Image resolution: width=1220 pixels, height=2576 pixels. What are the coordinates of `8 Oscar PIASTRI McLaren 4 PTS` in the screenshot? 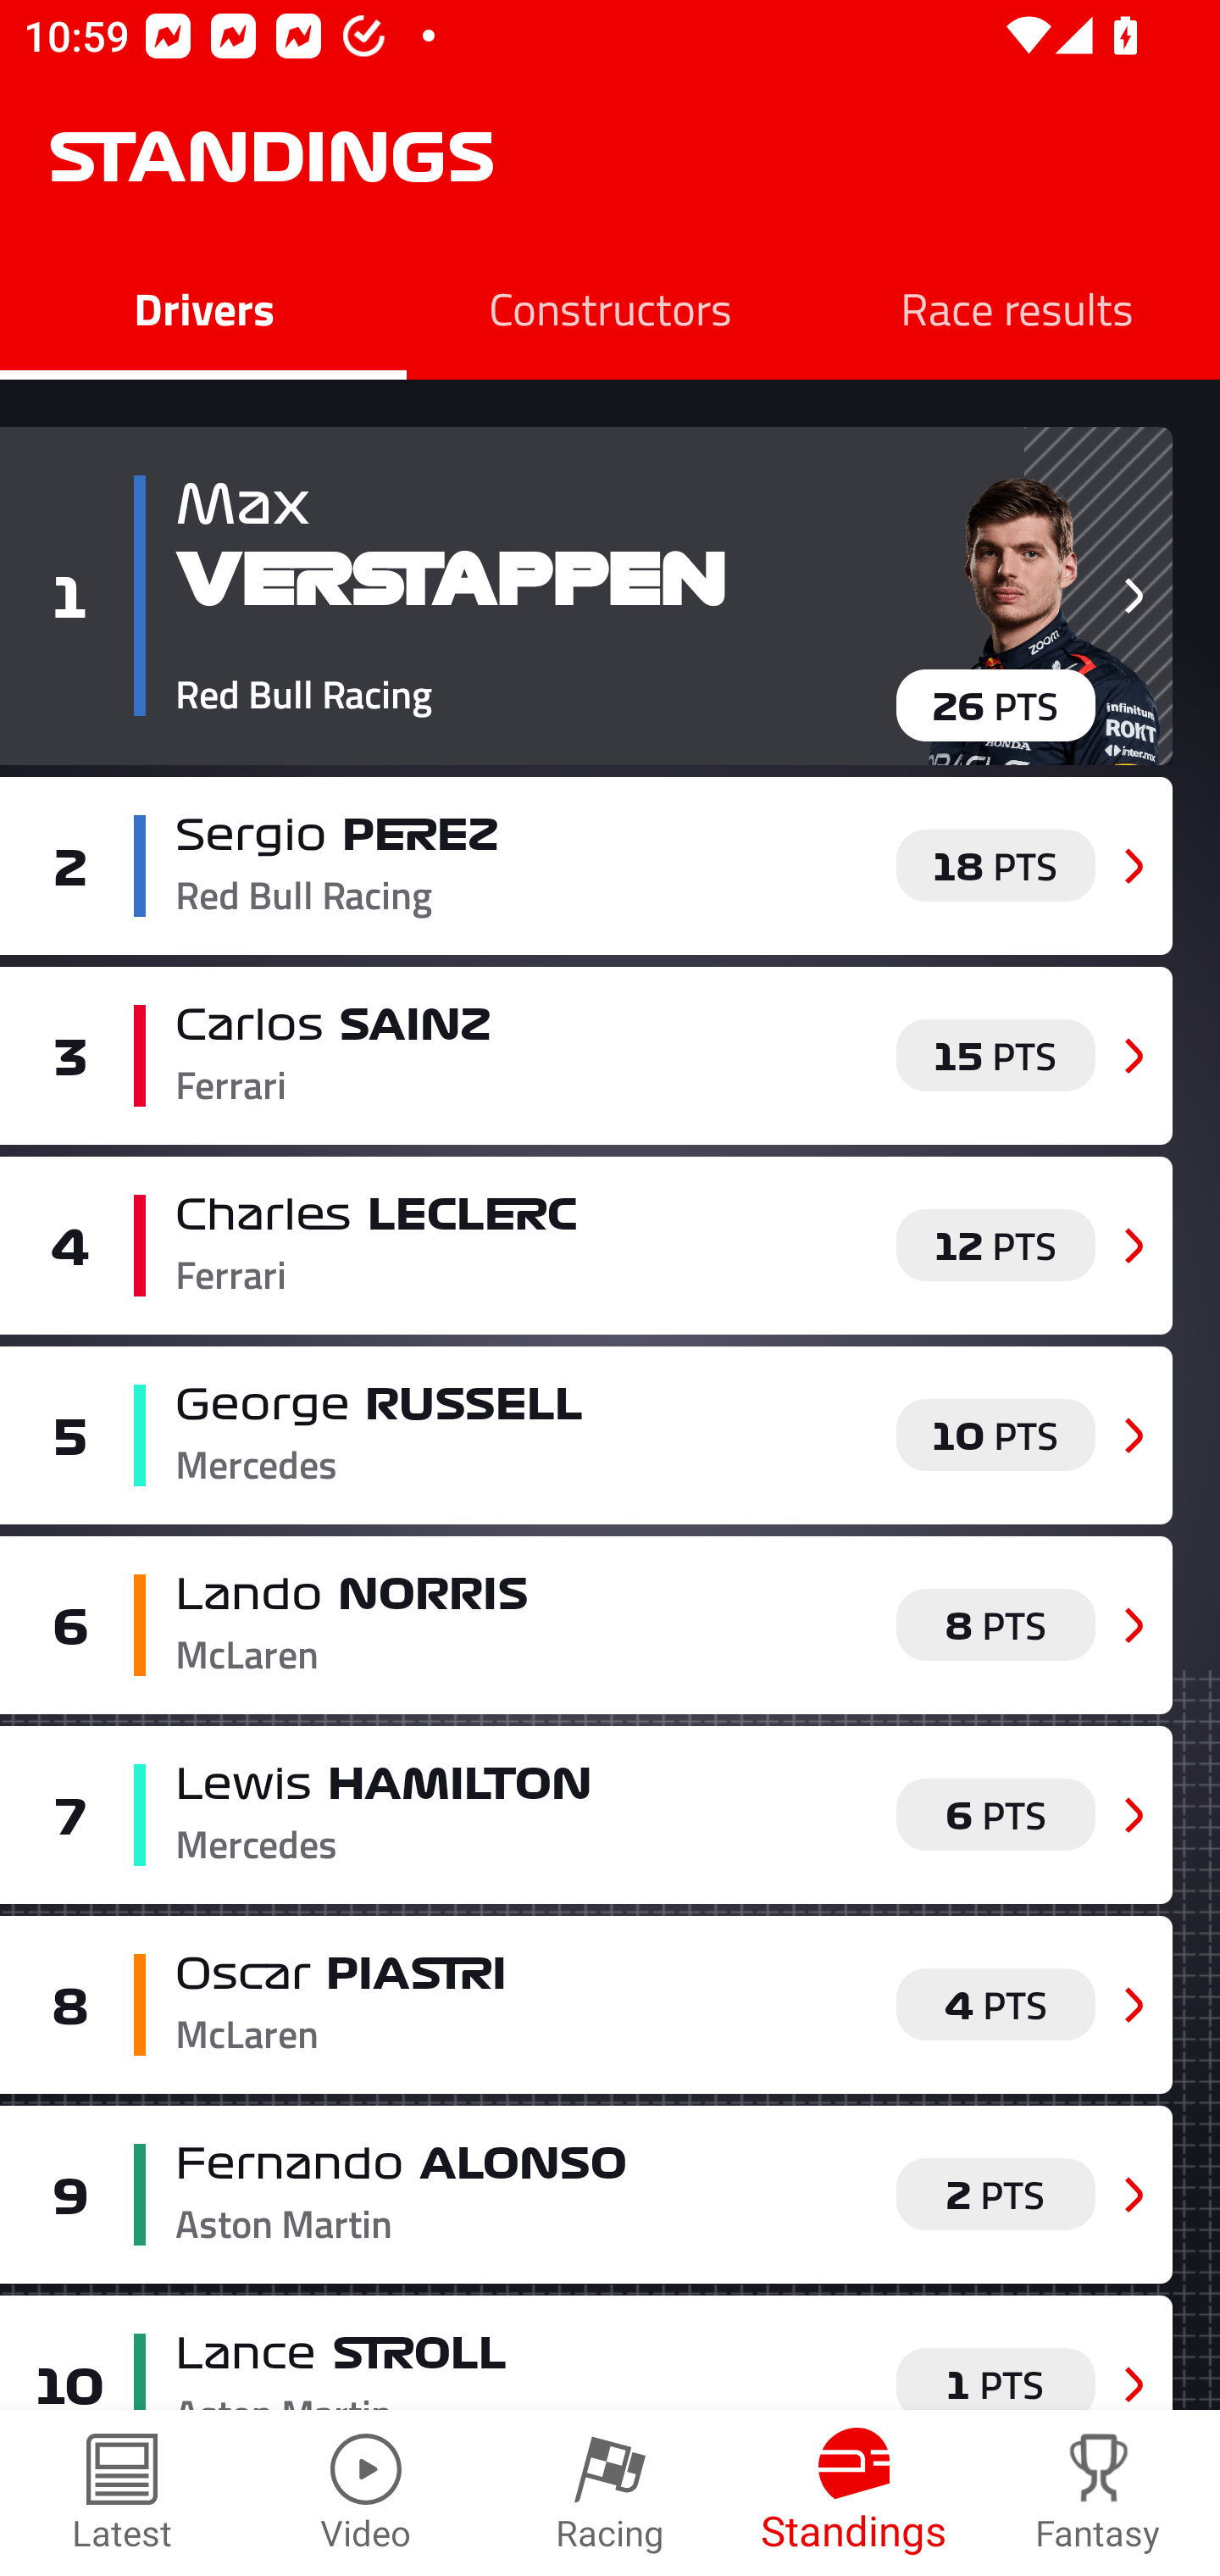 It's located at (586, 2005).